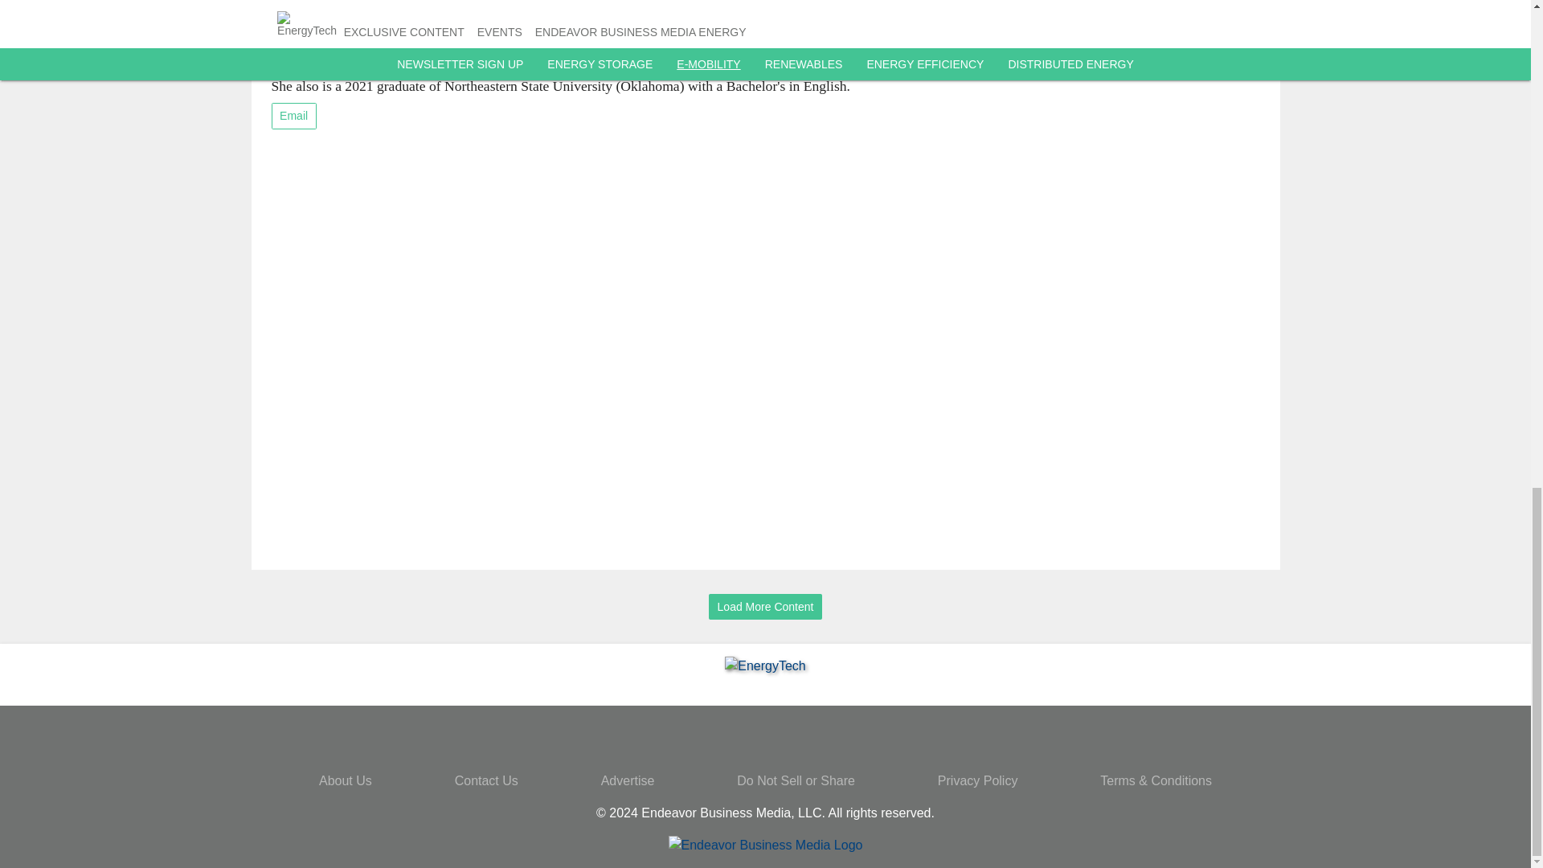 This screenshot has height=868, width=1543. What do you see at coordinates (293, 116) in the screenshot?
I see `Email` at bounding box center [293, 116].